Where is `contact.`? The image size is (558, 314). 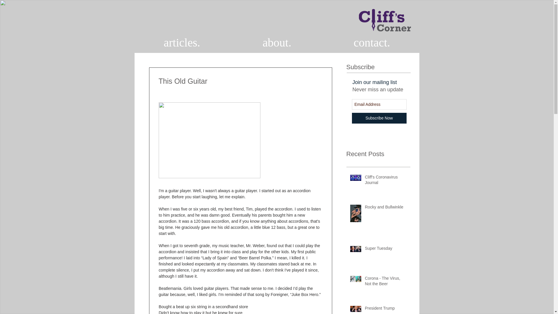
contact. is located at coordinates (371, 42).